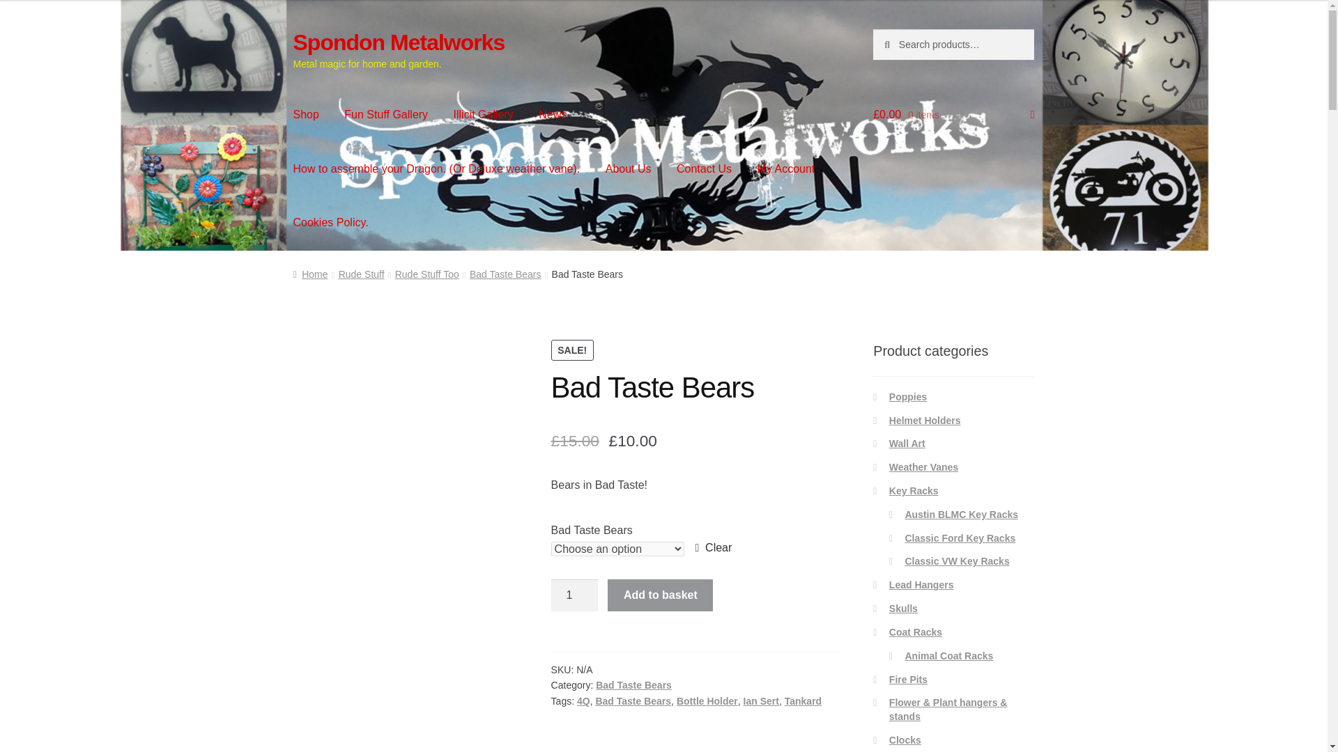 The height and width of the screenshot is (752, 1338). Describe the element at coordinates (361, 274) in the screenshot. I see `Rude Stuff` at that location.